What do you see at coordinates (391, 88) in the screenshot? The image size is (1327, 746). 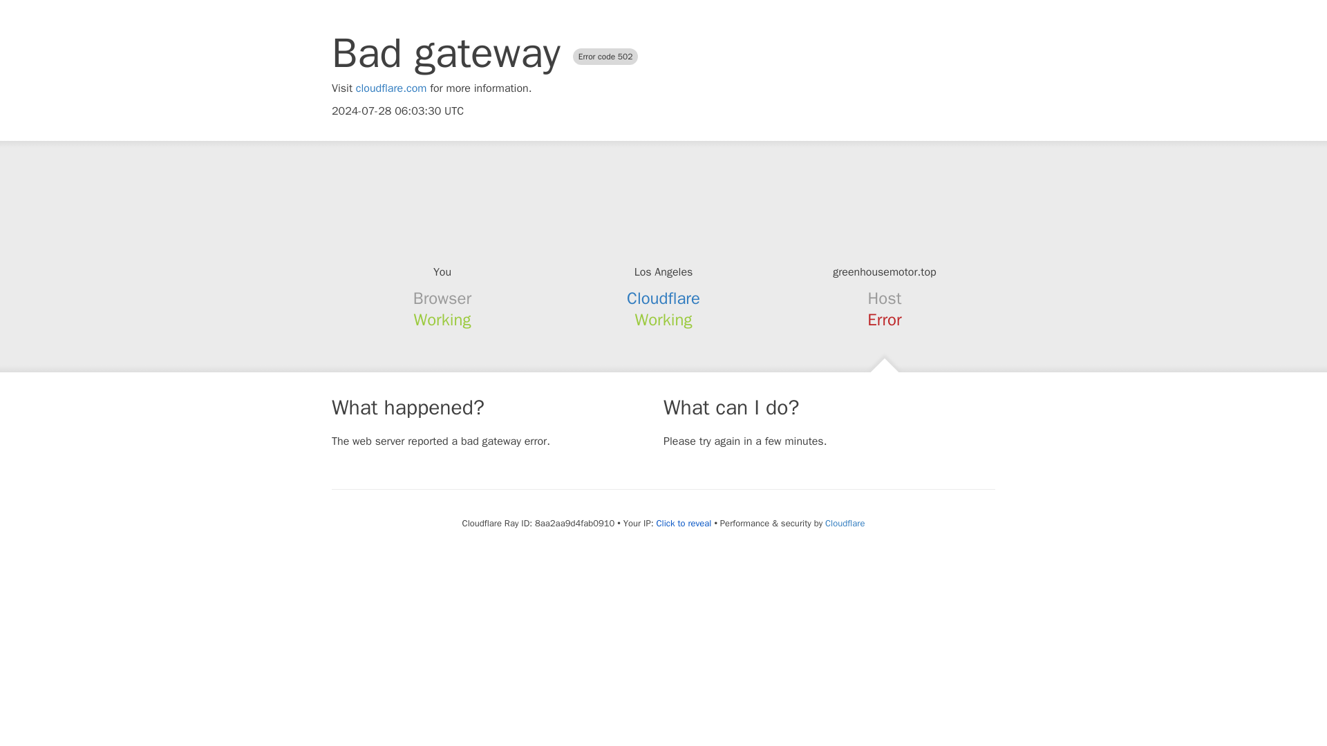 I see `cloudflare.com` at bounding box center [391, 88].